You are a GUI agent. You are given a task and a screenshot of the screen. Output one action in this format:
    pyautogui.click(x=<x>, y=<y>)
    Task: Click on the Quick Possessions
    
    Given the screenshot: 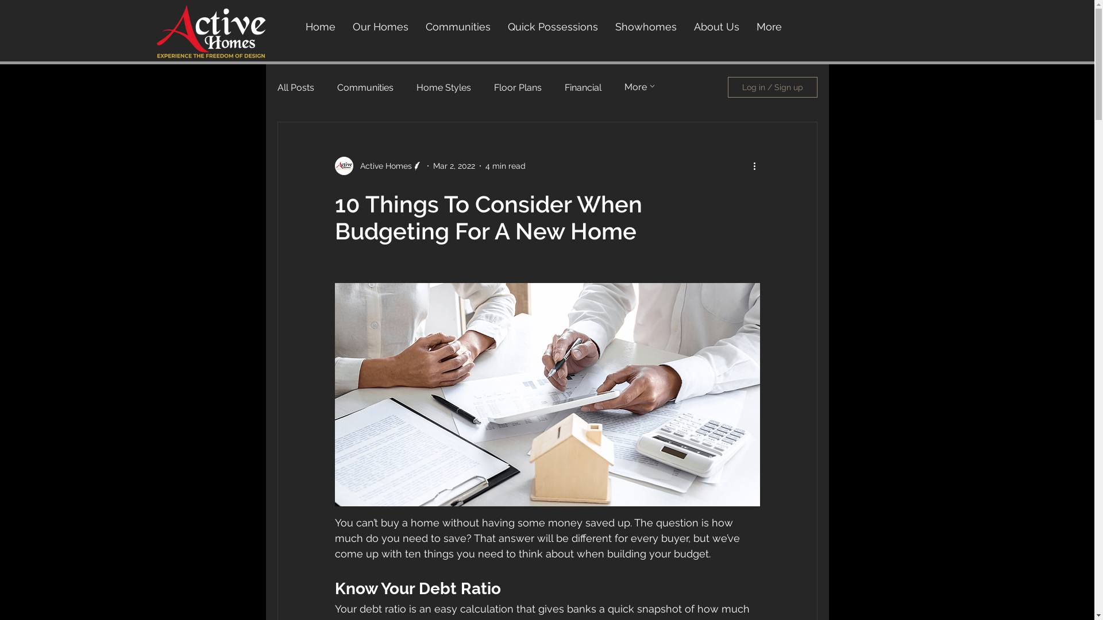 What is the action you would take?
    pyautogui.click(x=553, y=27)
    